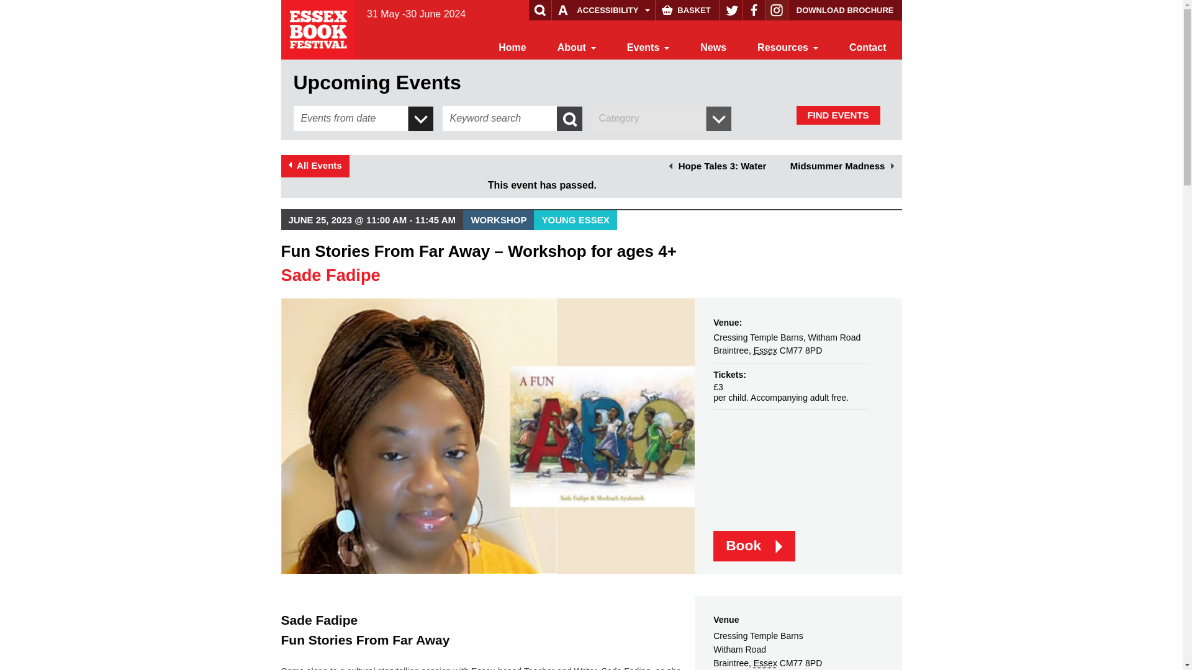  Describe the element at coordinates (648, 48) in the screenshot. I see `Events` at that location.